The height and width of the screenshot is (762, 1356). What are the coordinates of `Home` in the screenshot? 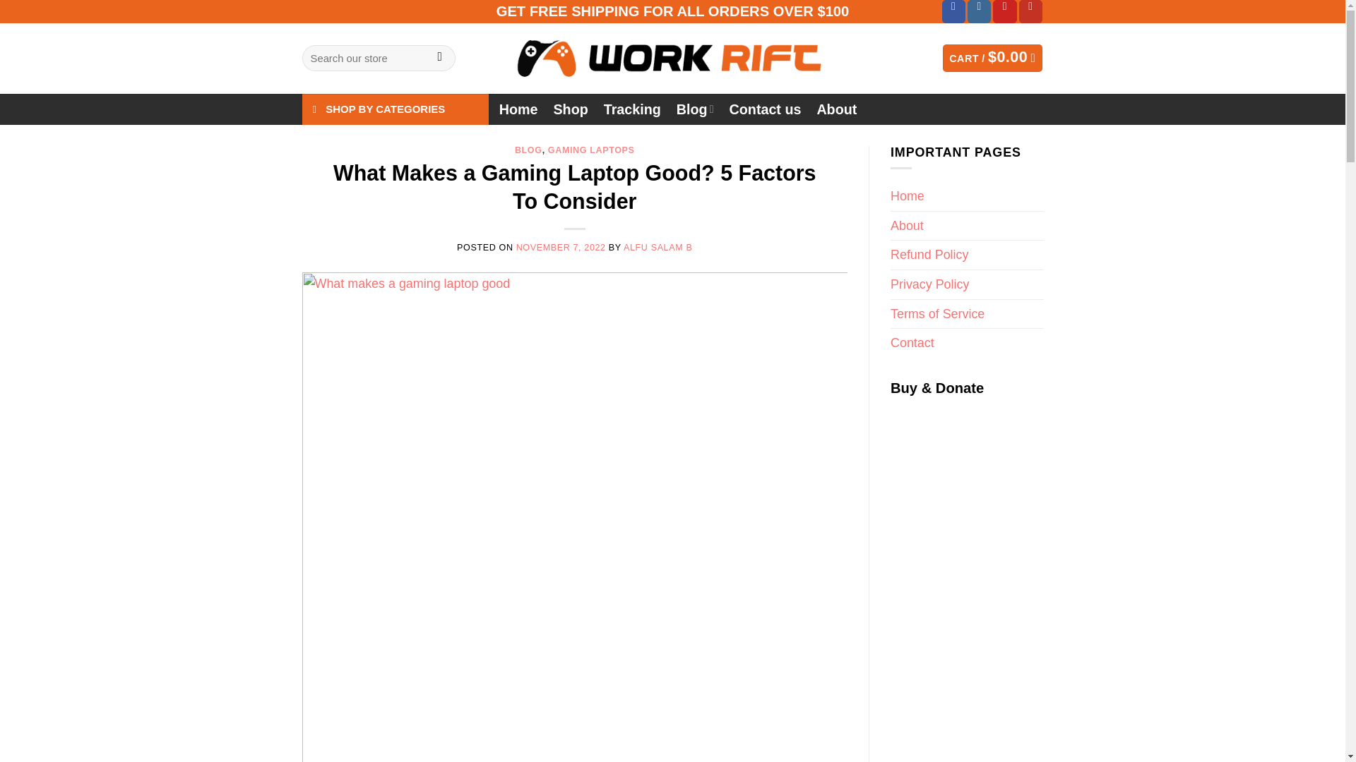 It's located at (518, 109).